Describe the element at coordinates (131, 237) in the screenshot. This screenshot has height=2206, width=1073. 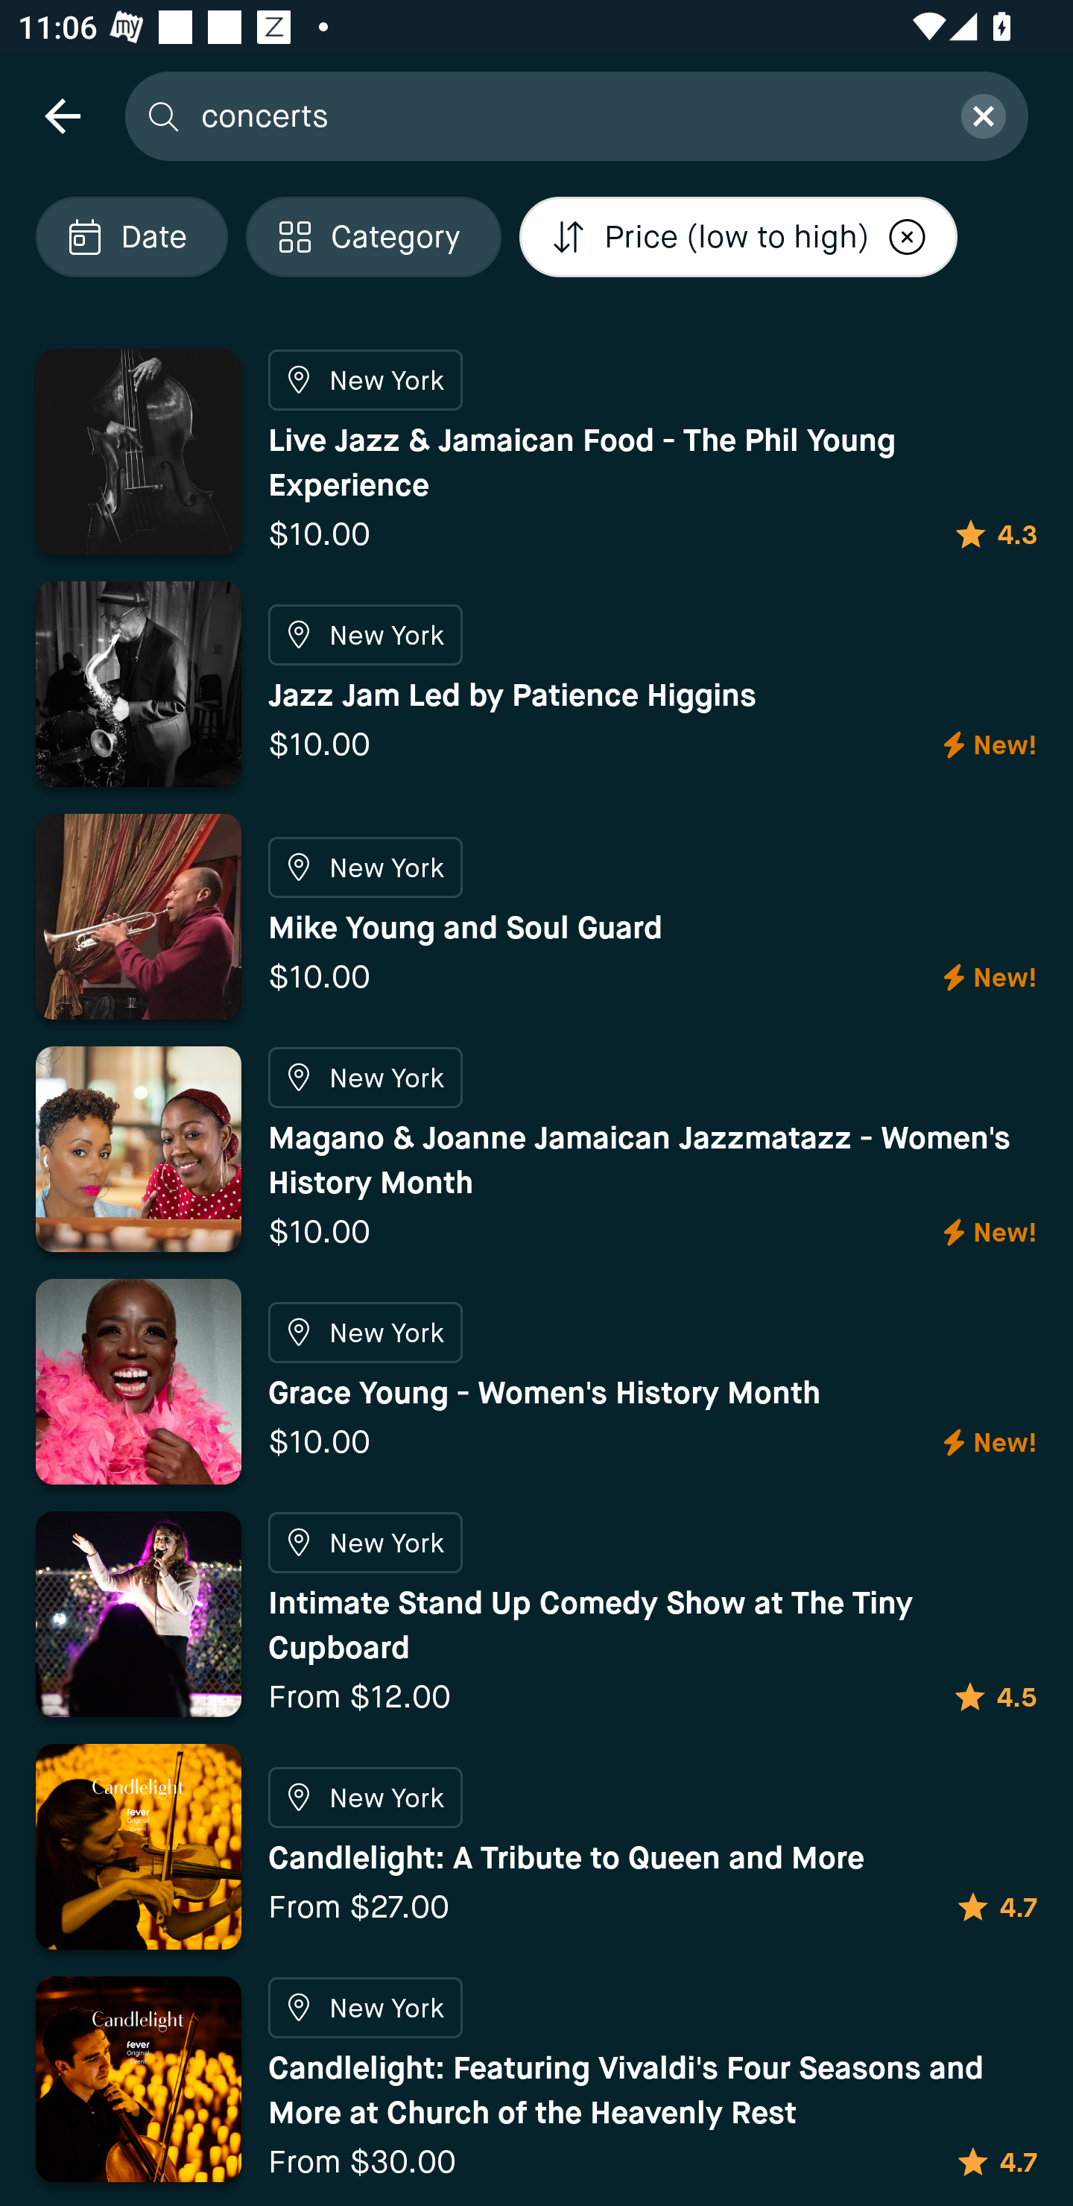
I see `Localized description Date` at that location.